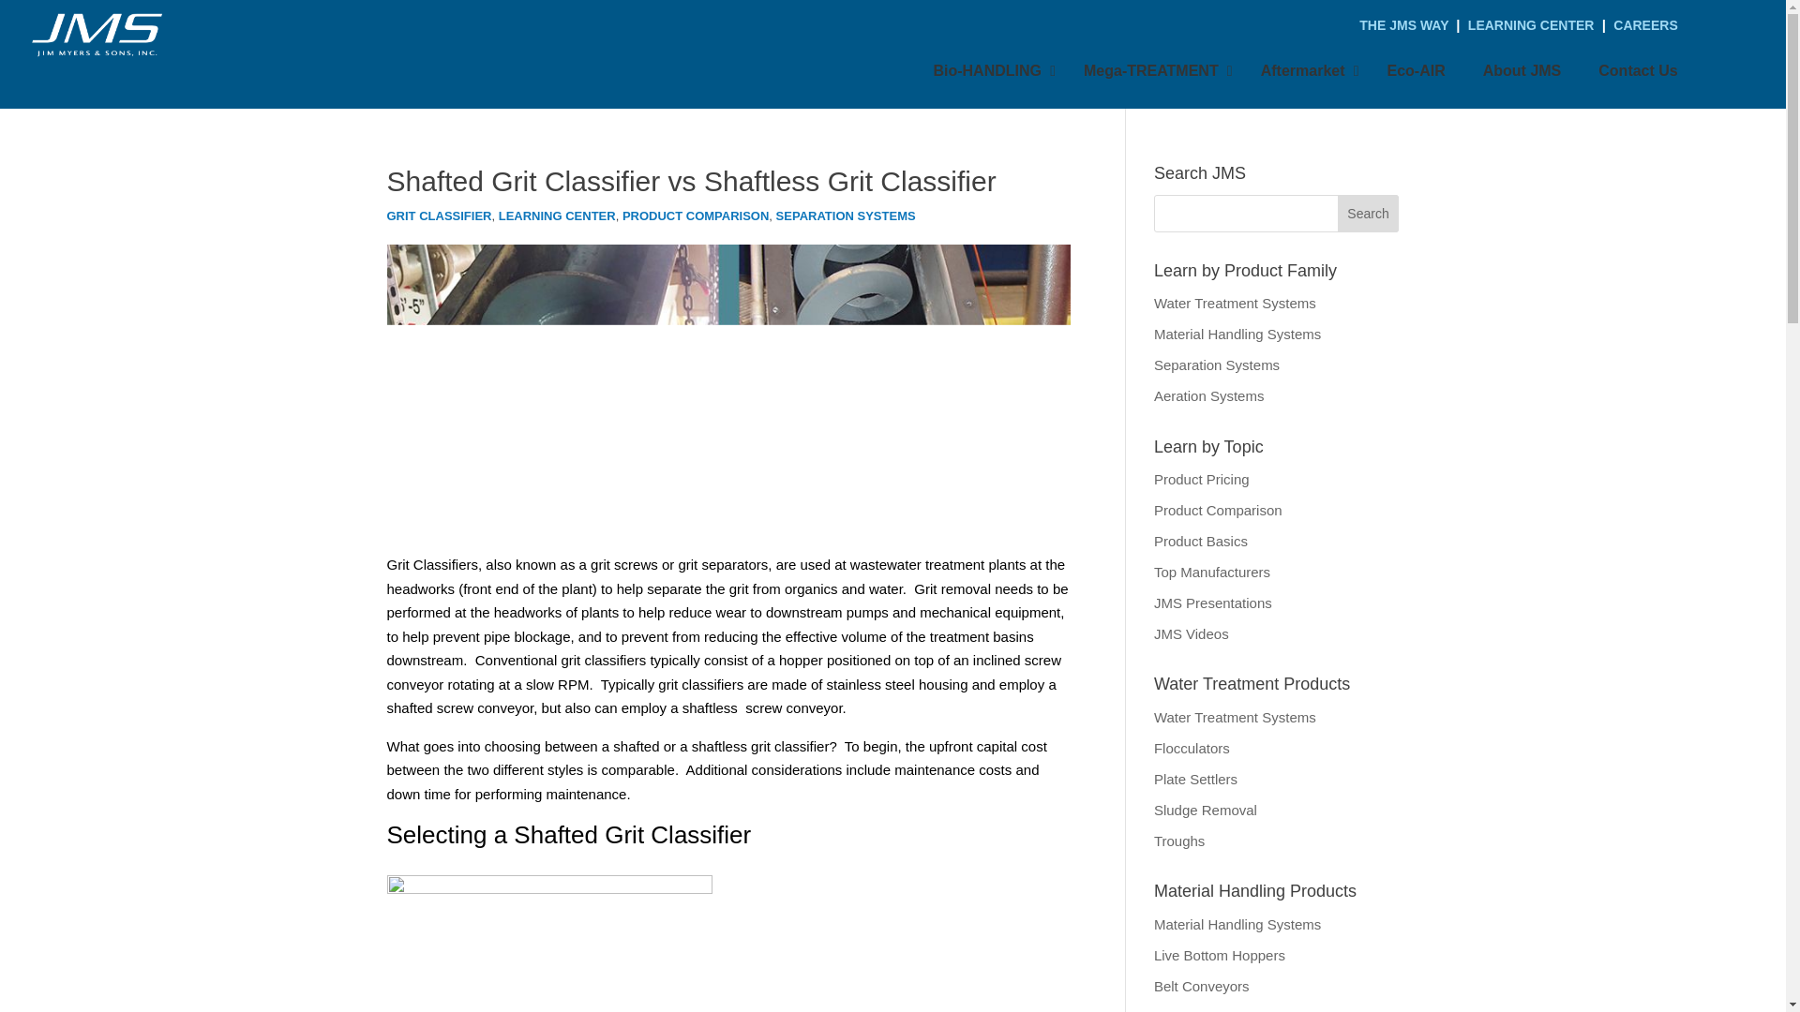 Image resolution: width=1800 pixels, height=1012 pixels. What do you see at coordinates (1153, 70) in the screenshot?
I see `Mega-TREATMENT` at bounding box center [1153, 70].